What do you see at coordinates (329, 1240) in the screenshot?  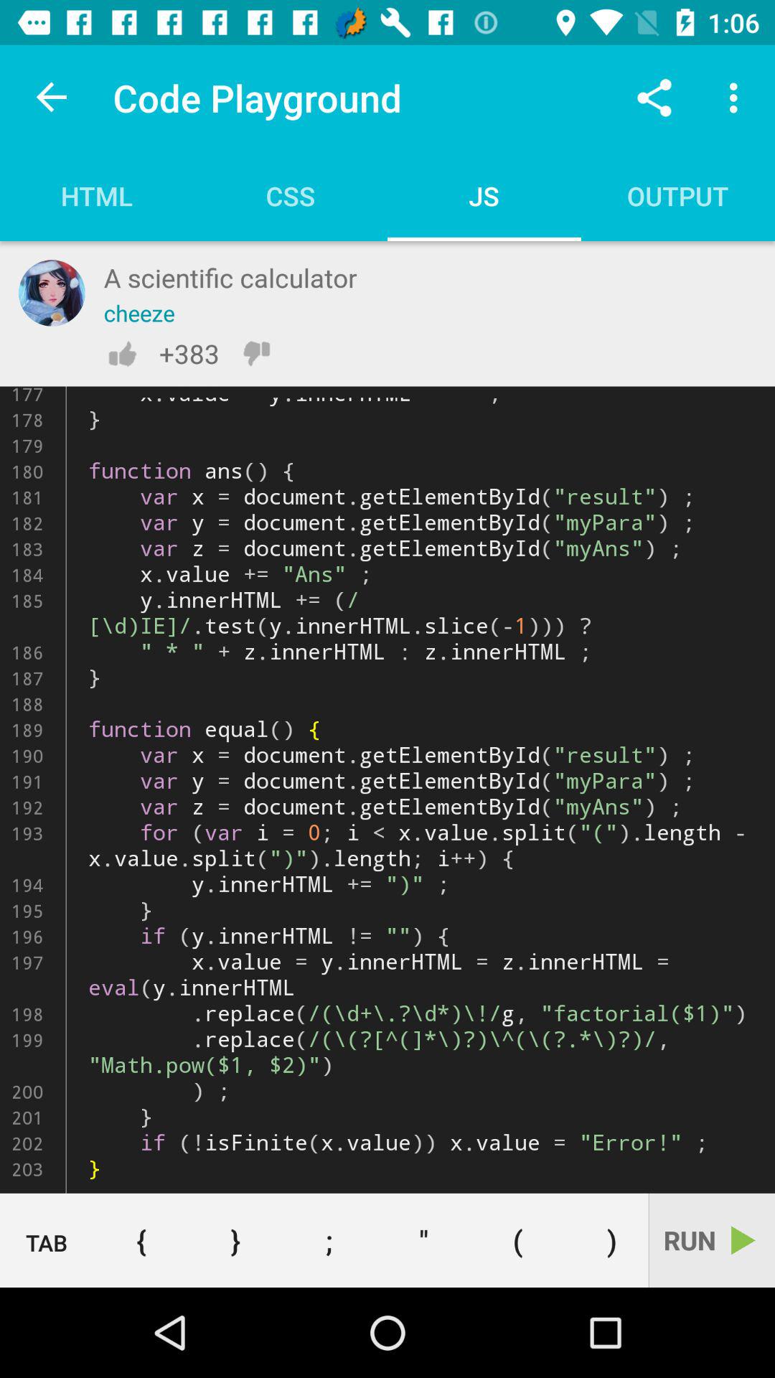 I see `press the item to the right of the } item` at bounding box center [329, 1240].